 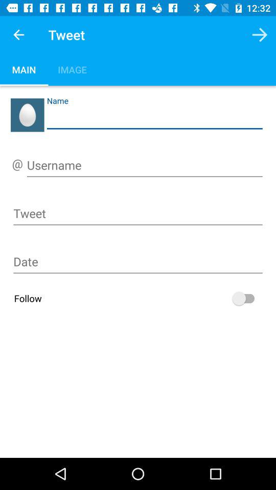 I want to click on click the username field, so click(x=145, y=167).